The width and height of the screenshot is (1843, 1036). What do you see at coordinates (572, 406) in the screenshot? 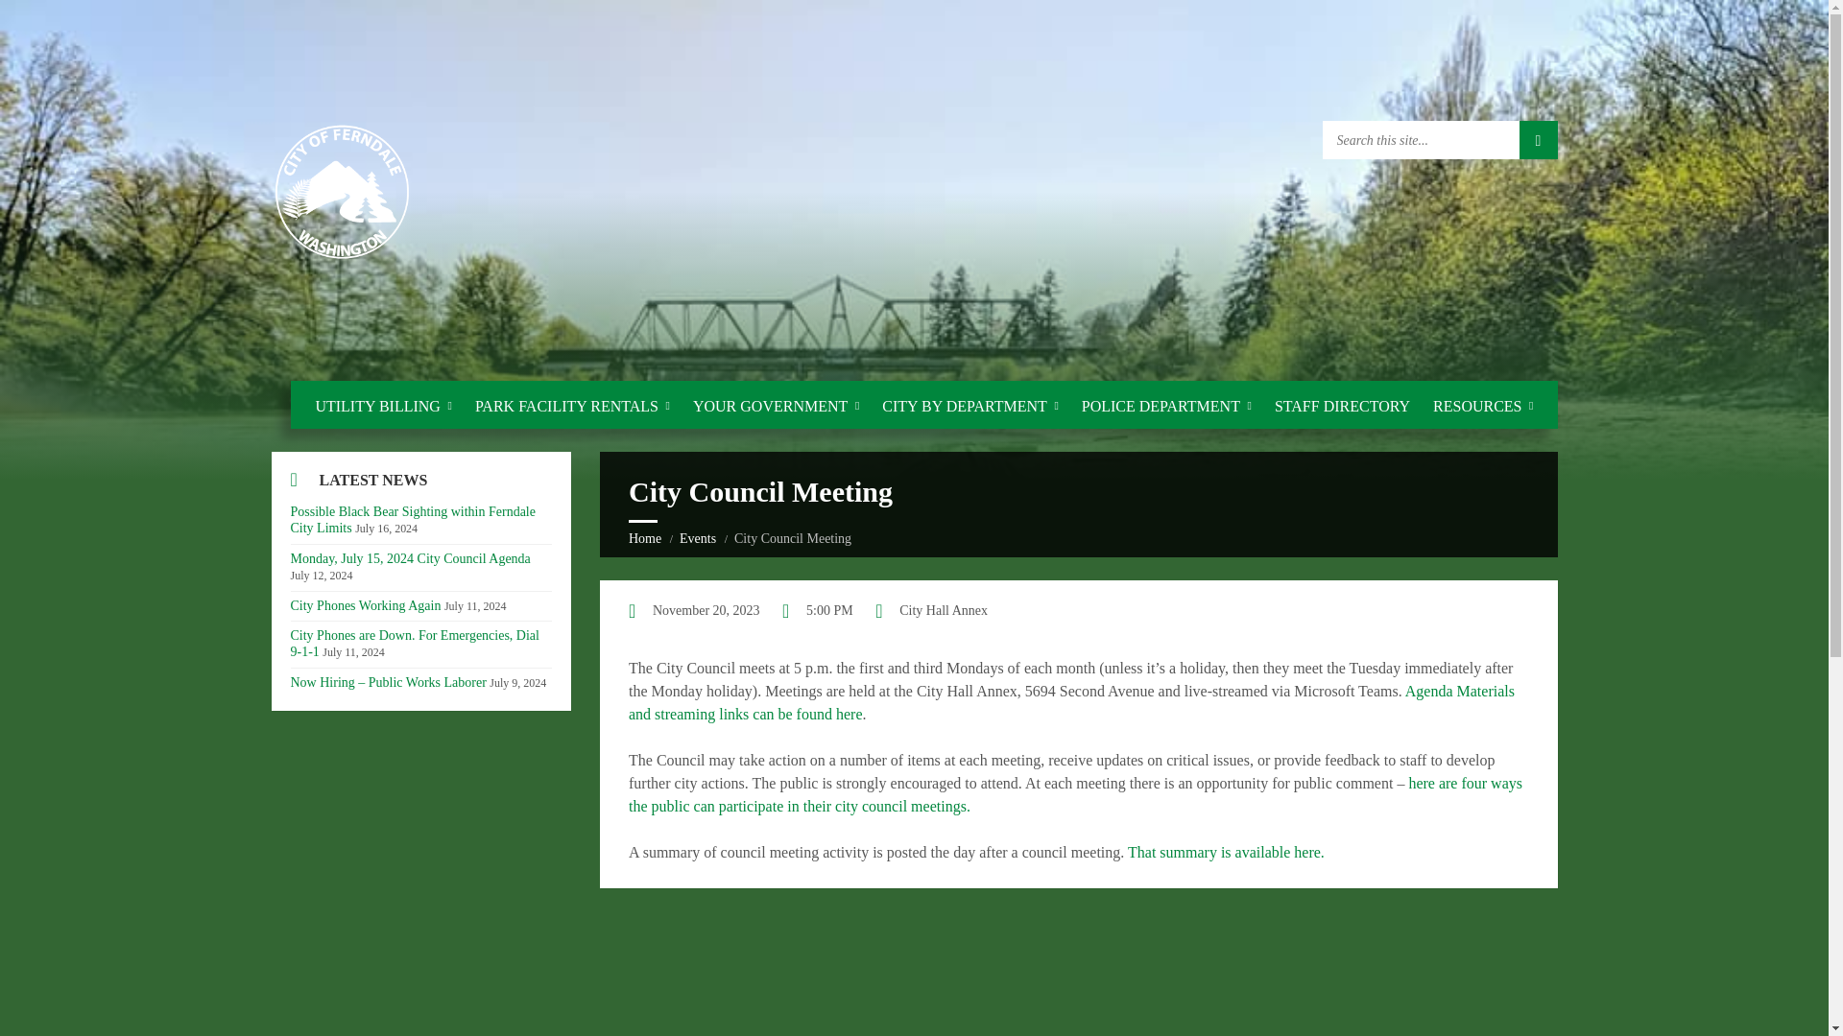
I see `PARK FACILITY RENTALS` at bounding box center [572, 406].